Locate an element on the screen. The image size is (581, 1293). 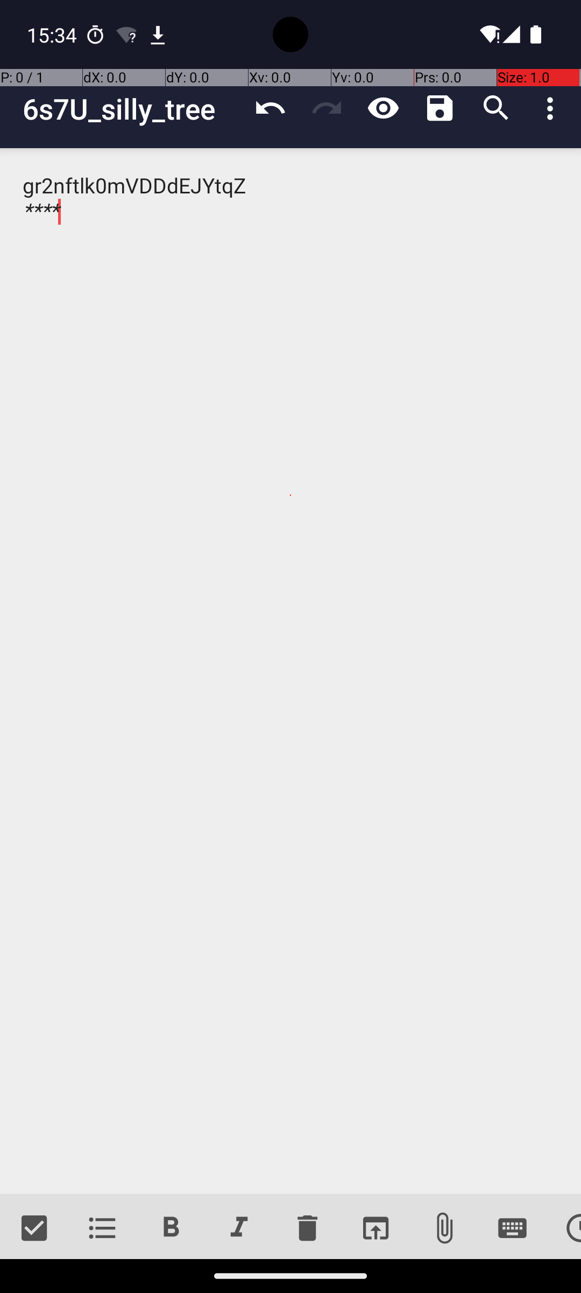
gr2nftlk0mVDDdEJYtqZ
**** is located at coordinates (290, 671).